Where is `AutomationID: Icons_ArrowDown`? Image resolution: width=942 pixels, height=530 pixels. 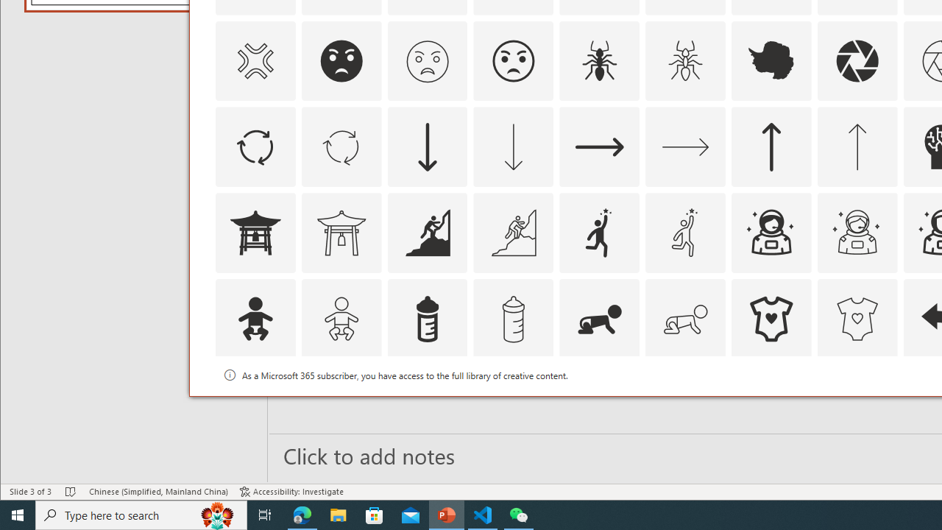 AutomationID: Icons_ArrowDown is located at coordinates (427, 147).